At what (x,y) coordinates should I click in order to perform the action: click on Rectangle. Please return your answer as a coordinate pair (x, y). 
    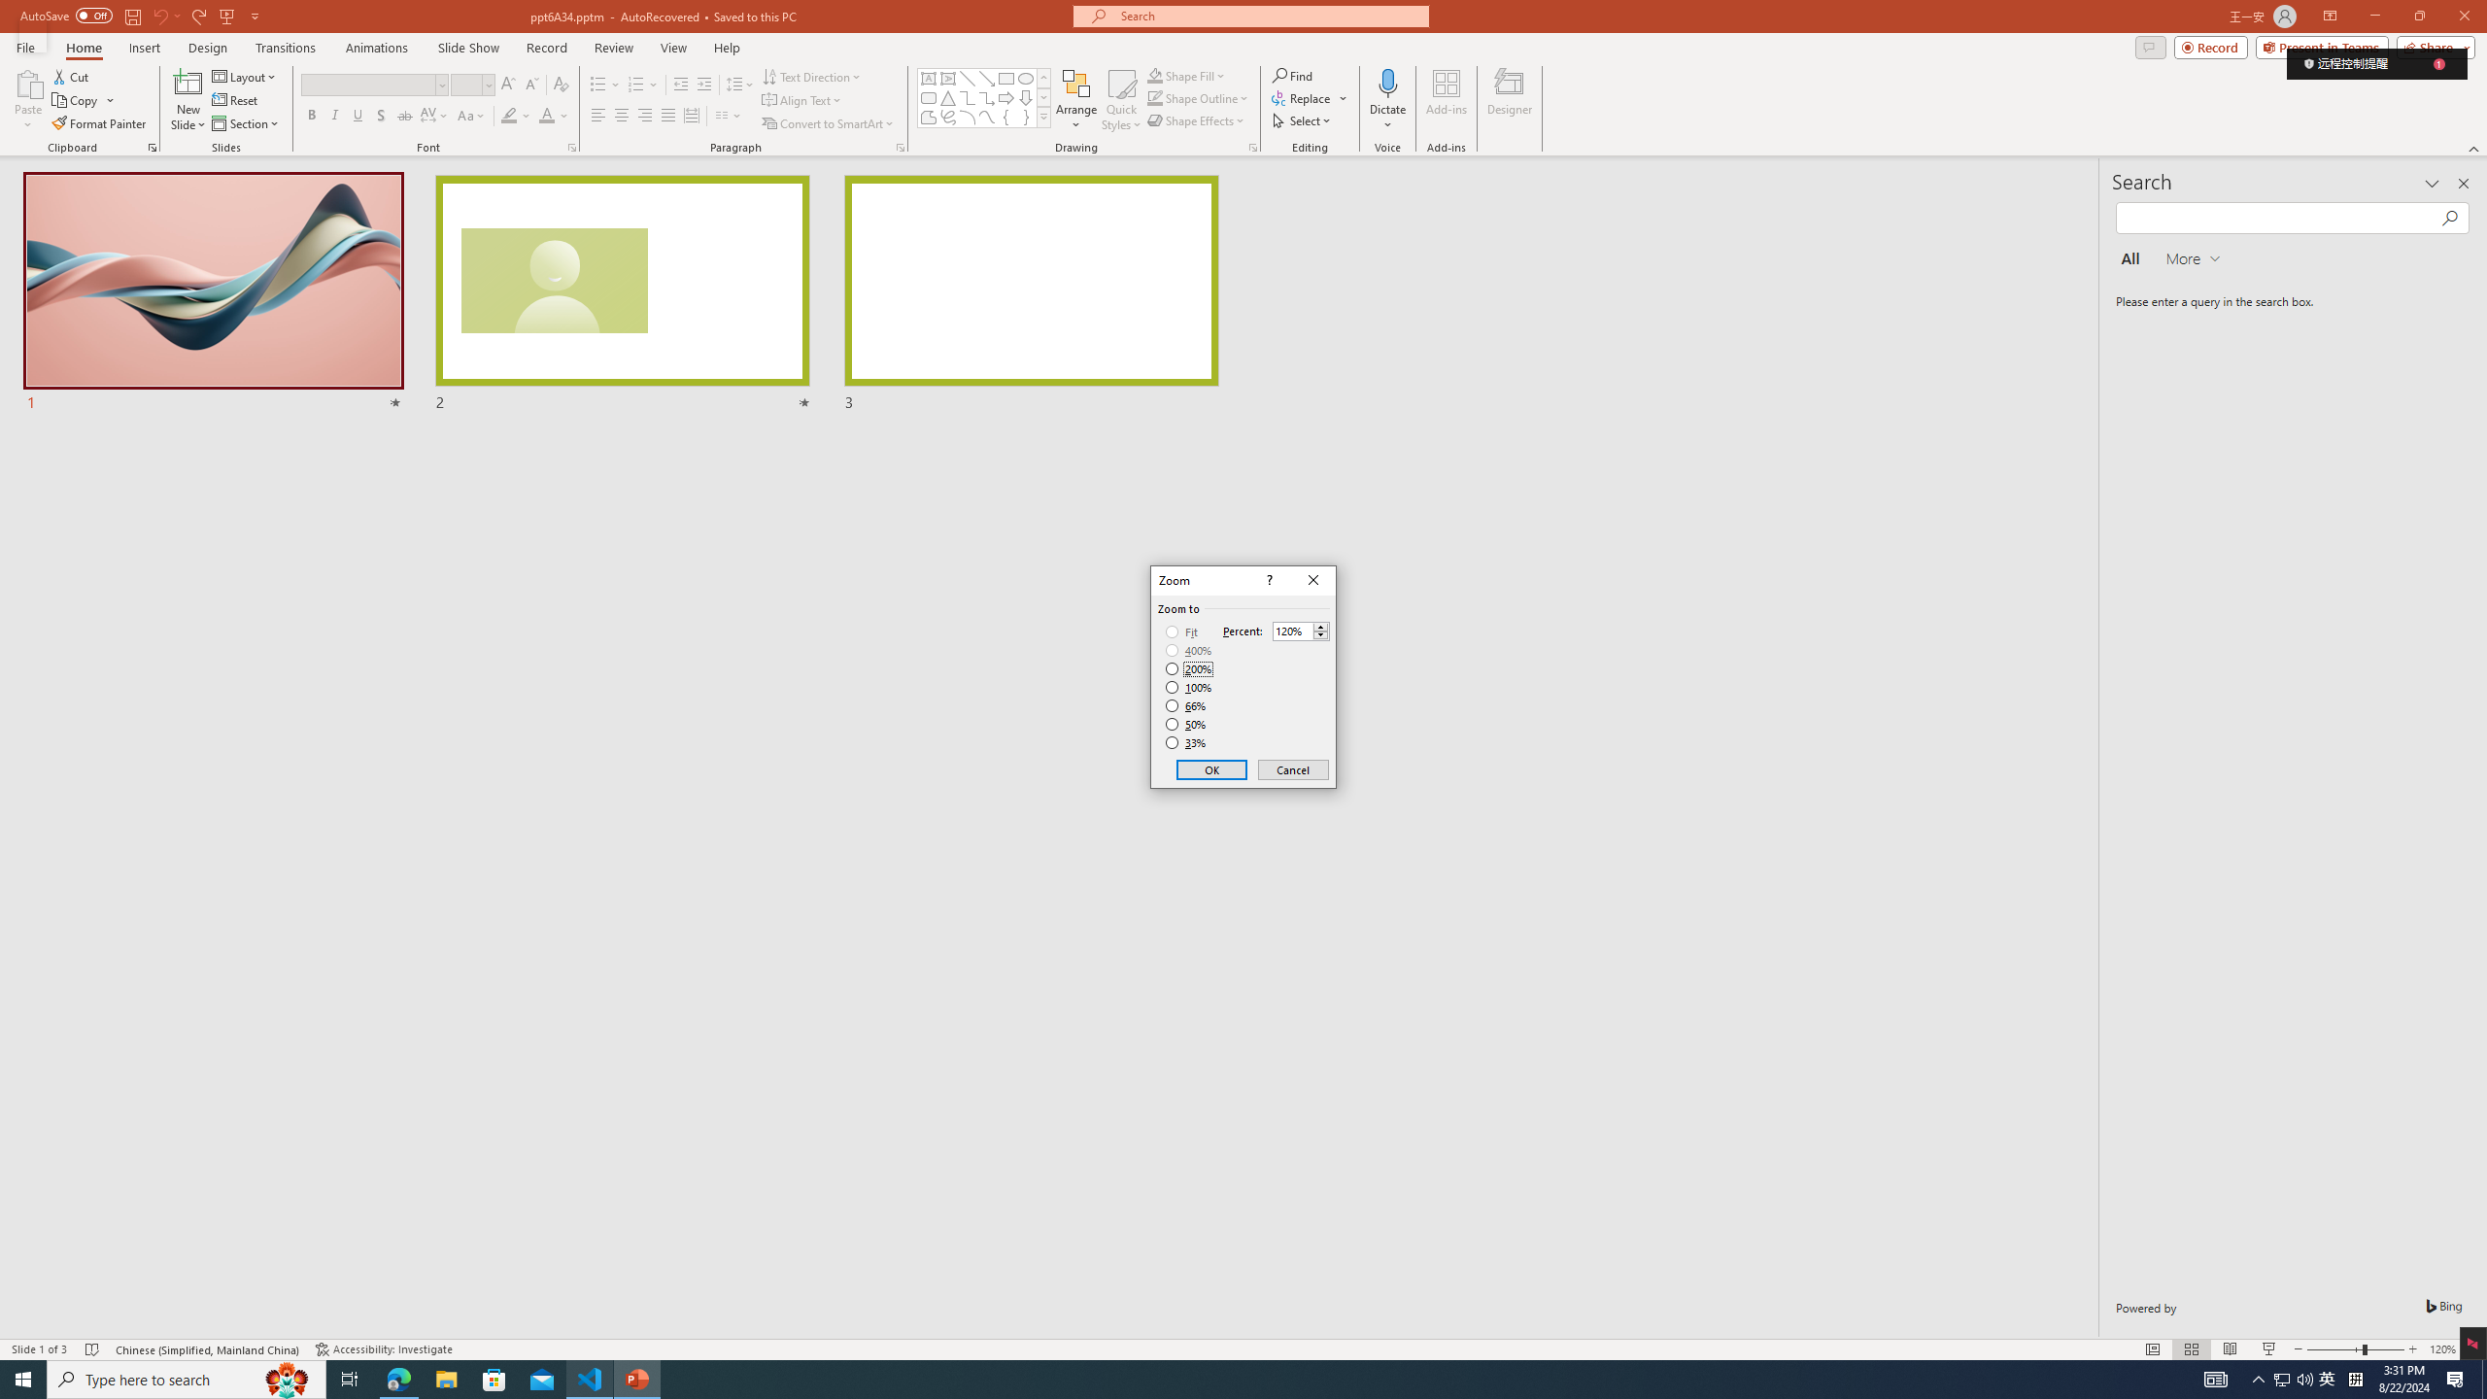
    Looking at the image, I should click on (1006, 78).